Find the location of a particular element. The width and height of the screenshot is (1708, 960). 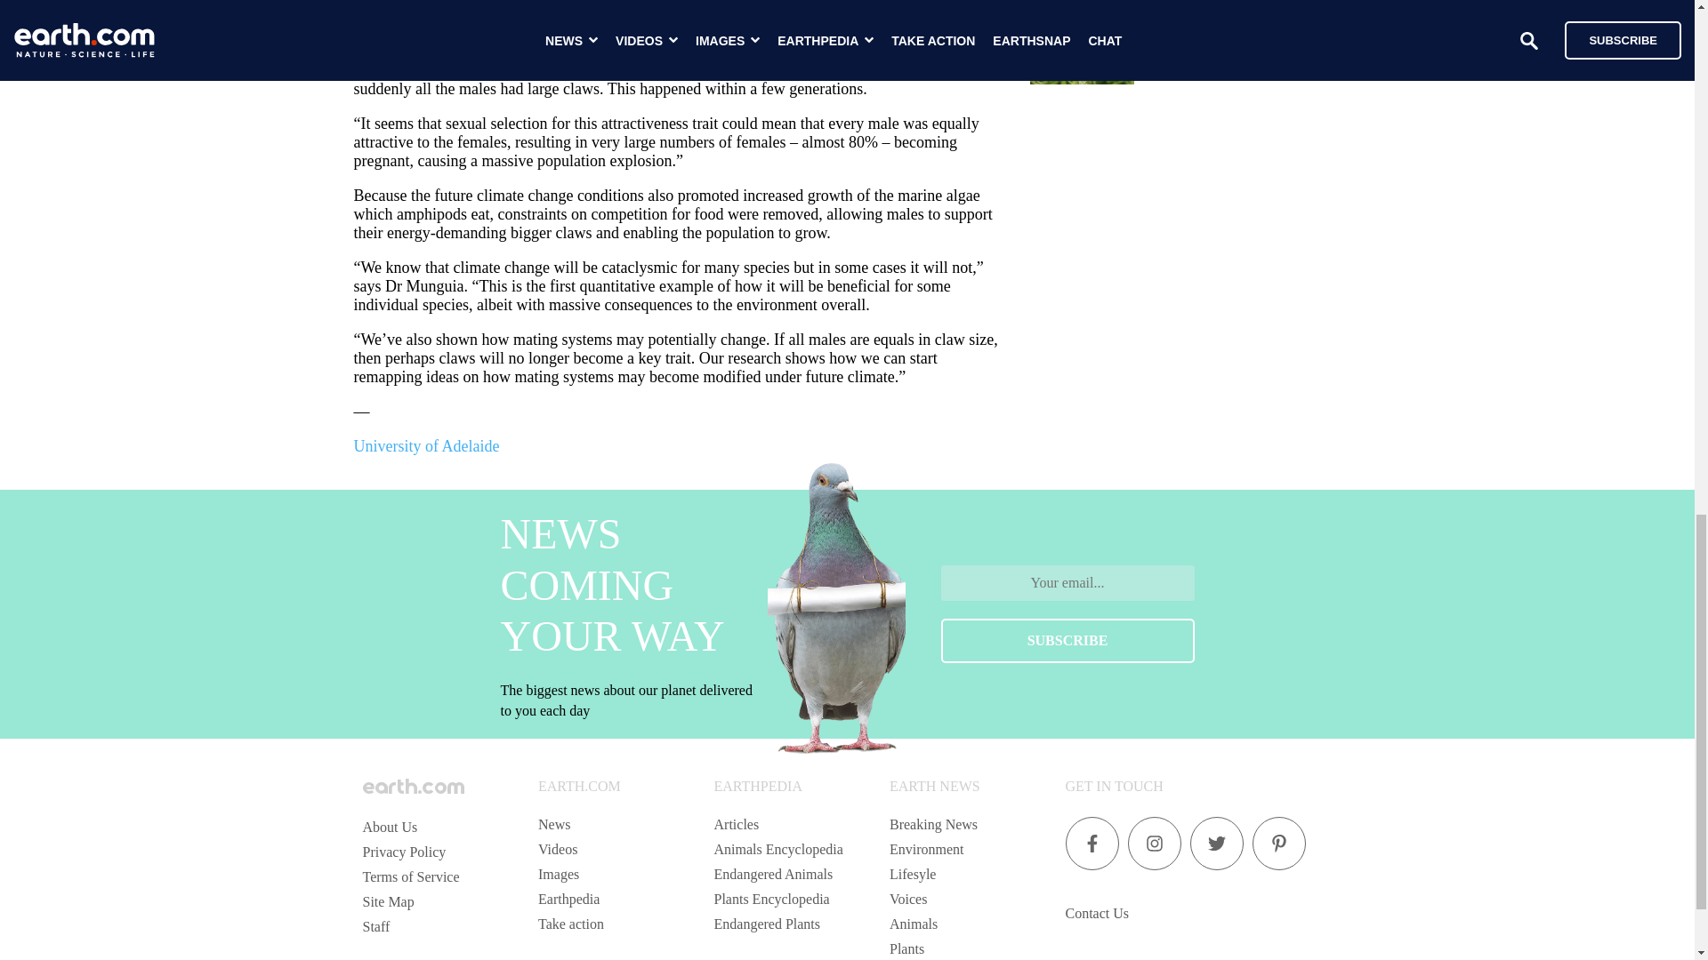

University of Adelaide is located at coordinates (427, 446).